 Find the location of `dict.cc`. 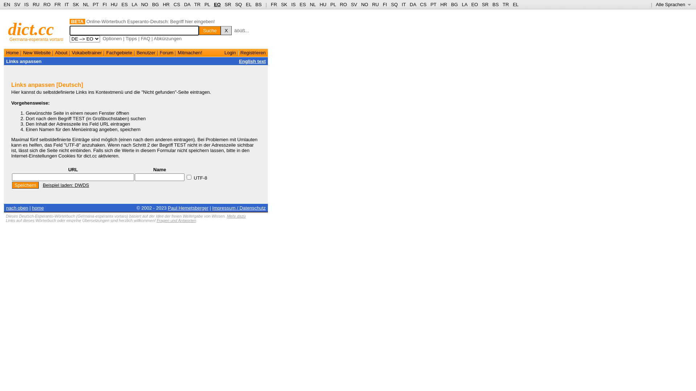

dict.cc is located at coordinates (31, 29).